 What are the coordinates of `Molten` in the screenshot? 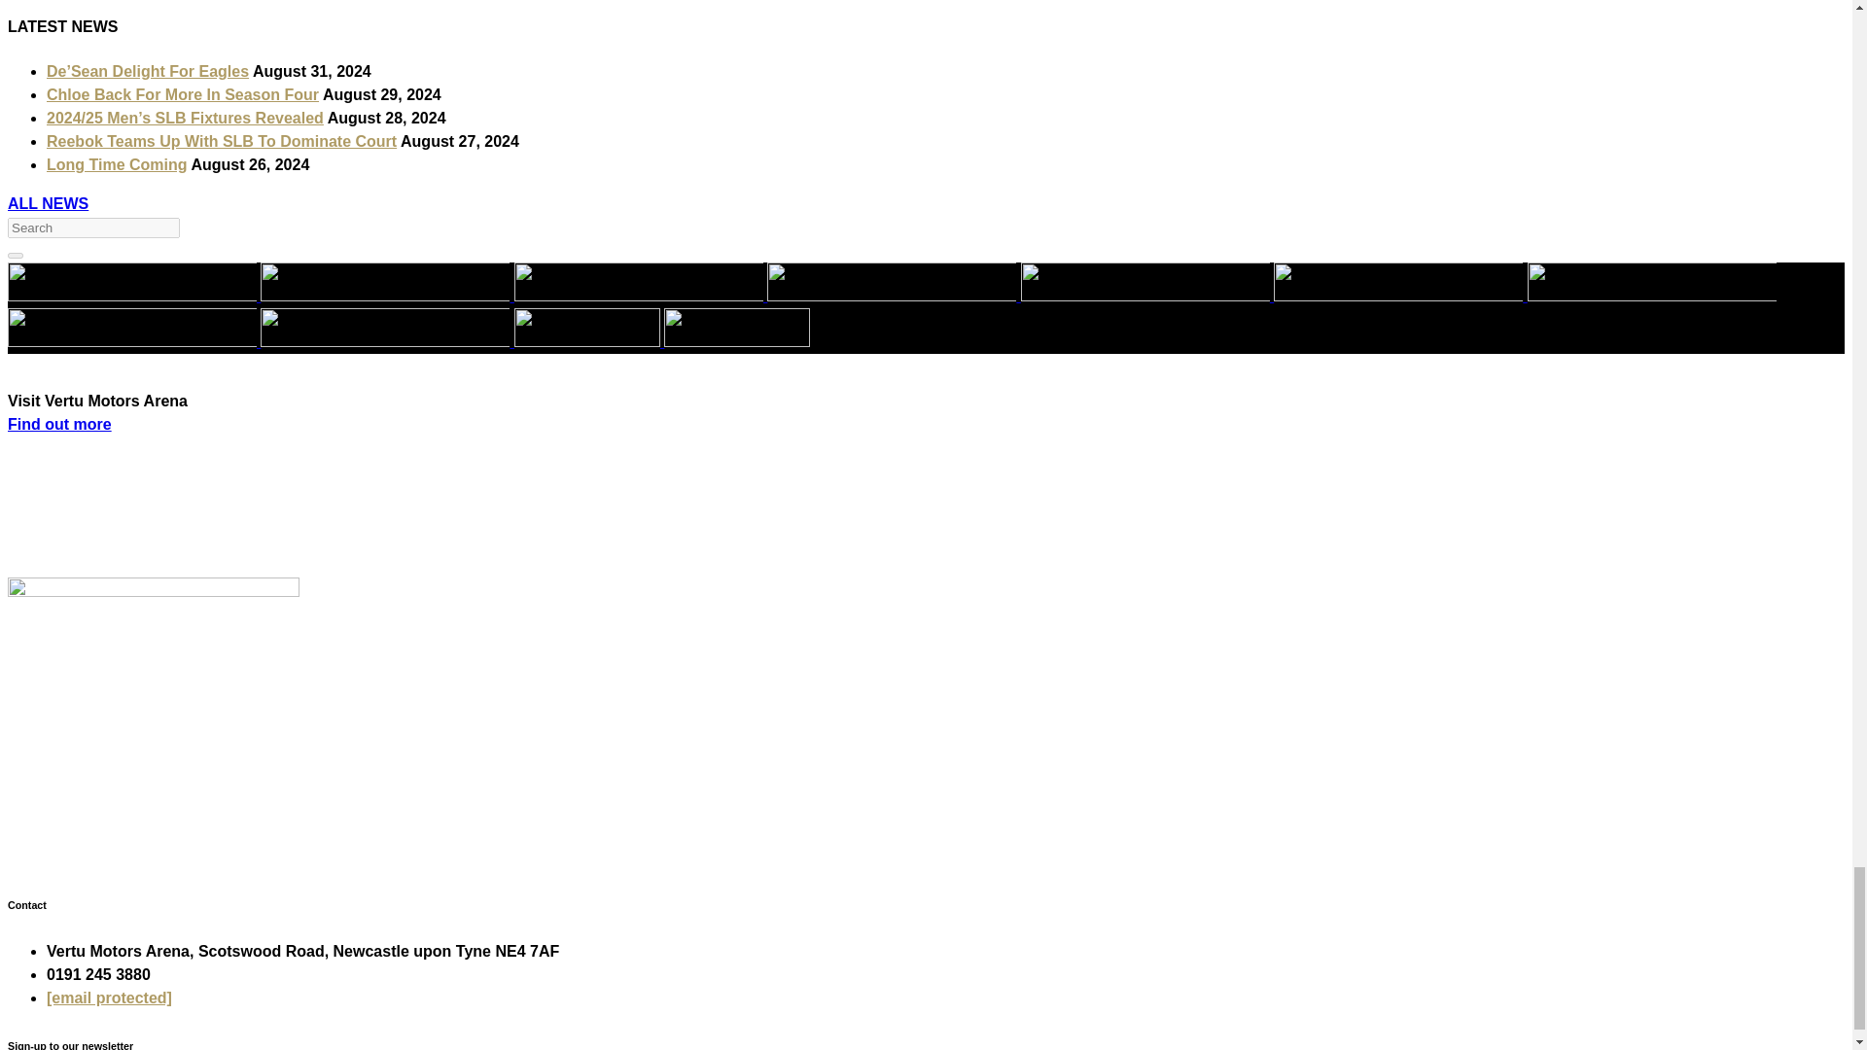 It's located at (132, 328).